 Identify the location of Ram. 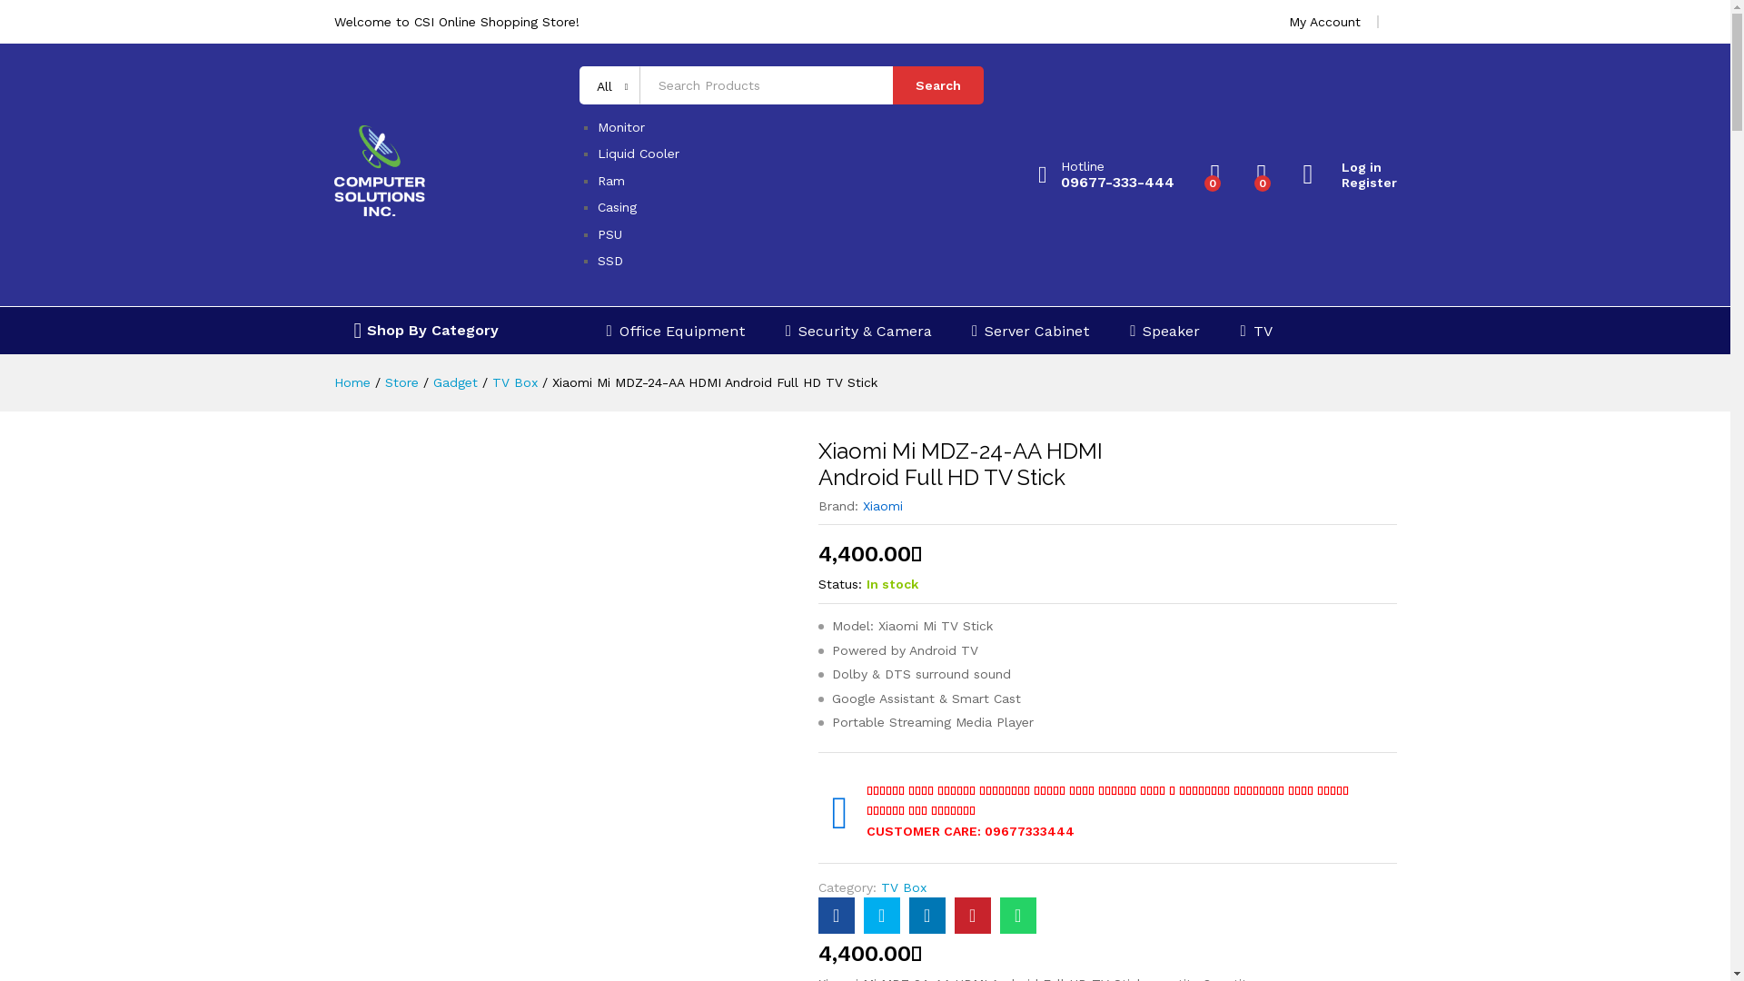
(611, 181).